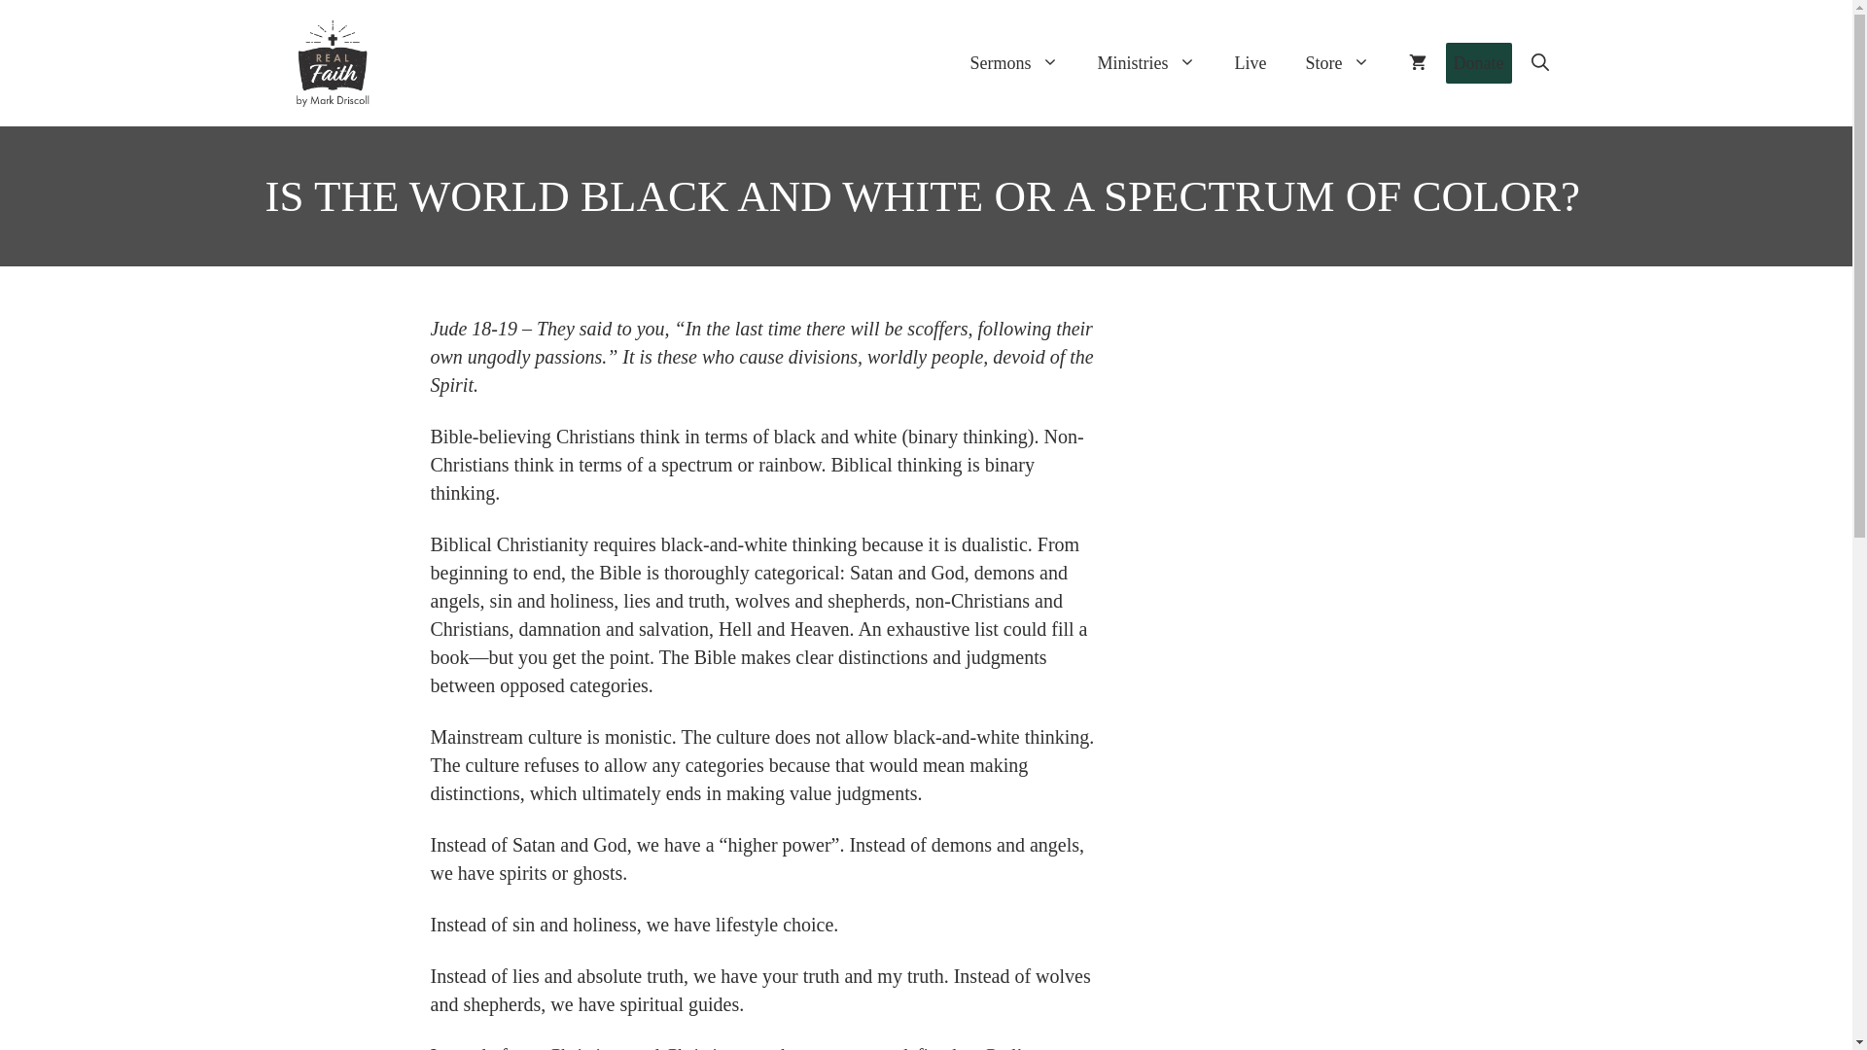  I want to click on View your shopping cart, so click(1417, 62).